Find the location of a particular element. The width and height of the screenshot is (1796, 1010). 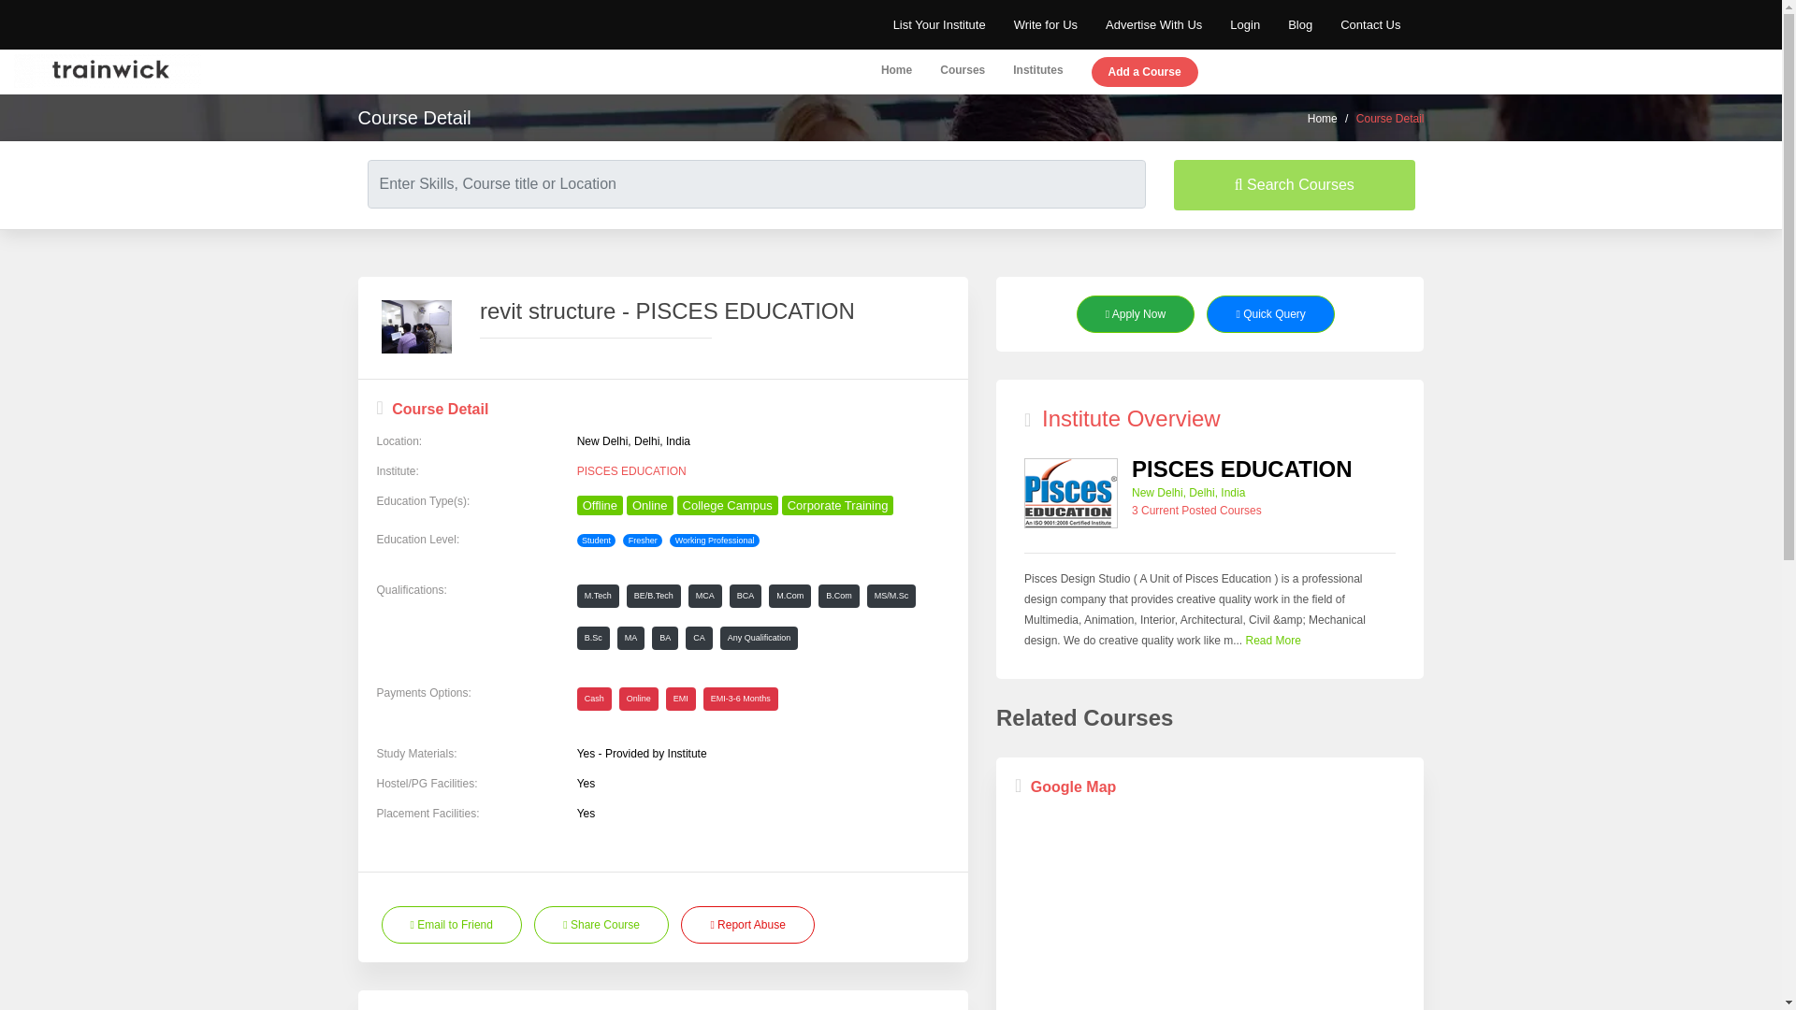

Student is located at coordinates (596, 541).